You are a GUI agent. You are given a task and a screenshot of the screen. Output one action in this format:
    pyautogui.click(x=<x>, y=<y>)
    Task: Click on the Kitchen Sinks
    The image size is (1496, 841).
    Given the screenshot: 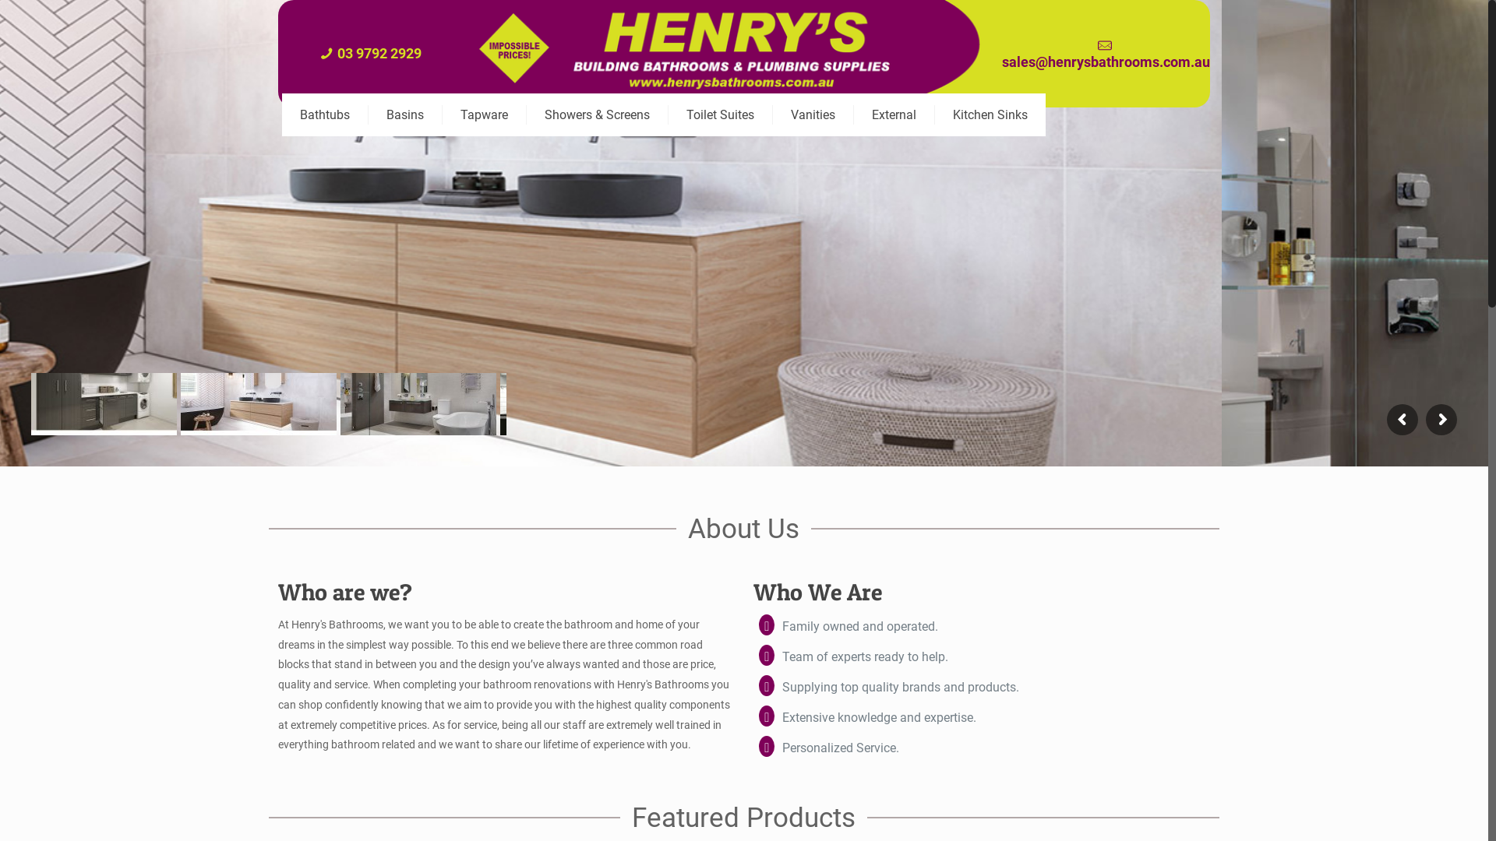 What is the action you would take?
    pyautogui.click(x=990, y=115)
    